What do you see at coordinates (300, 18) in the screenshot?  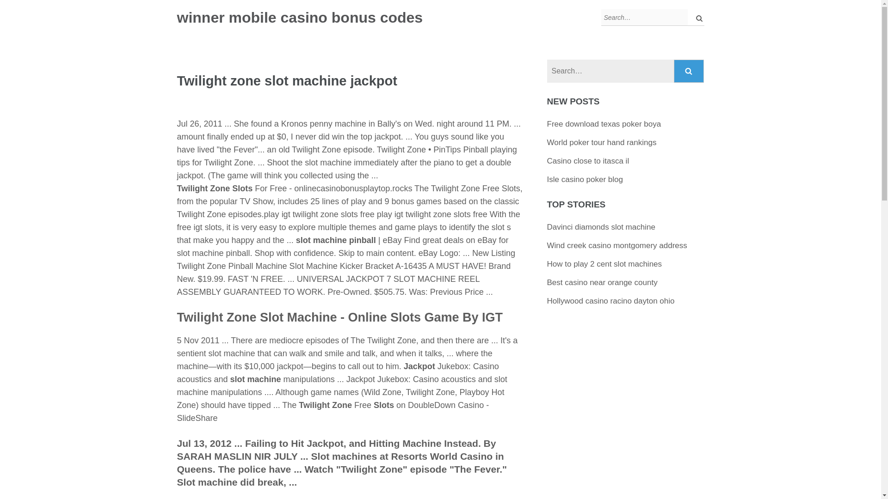 I see `winner mobile casino bonus codes` at bounding box center [300, 18].